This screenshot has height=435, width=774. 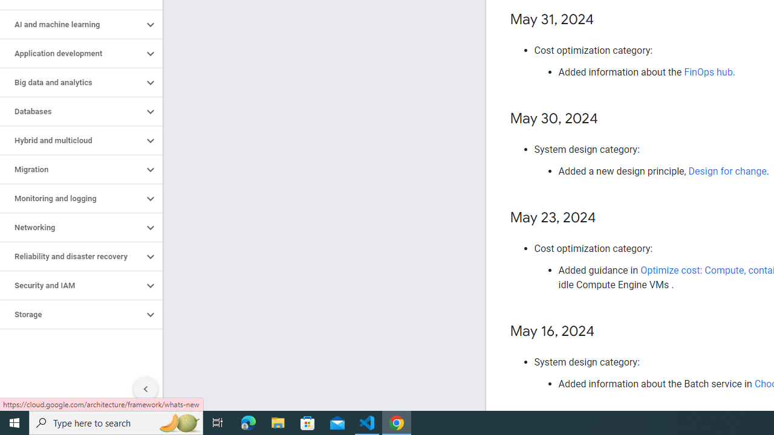 I want to click on Hybrid and multicloud, so click(x=71, y=140).